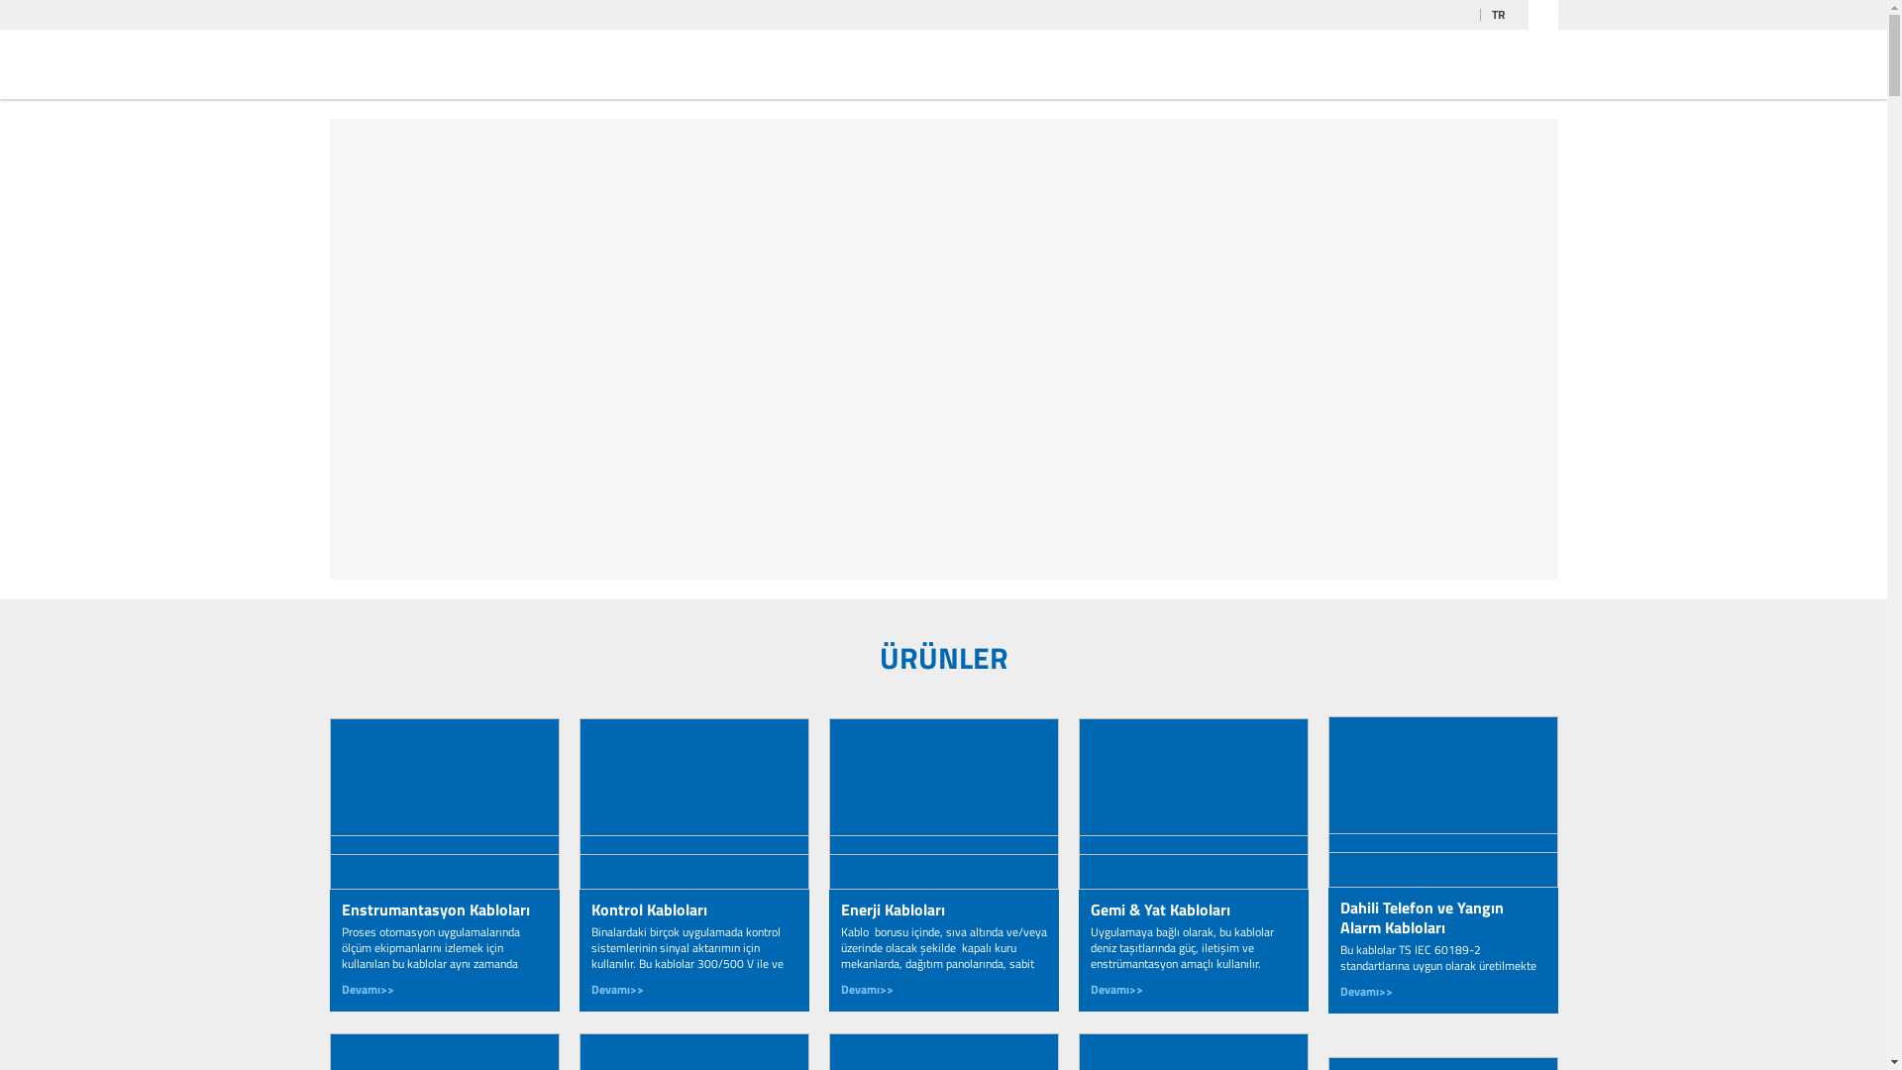 The image size is (1902, 1070). Describe the element at coordinates (1429, 15) in the screenshot. I see `FACEBOOK` at that location.